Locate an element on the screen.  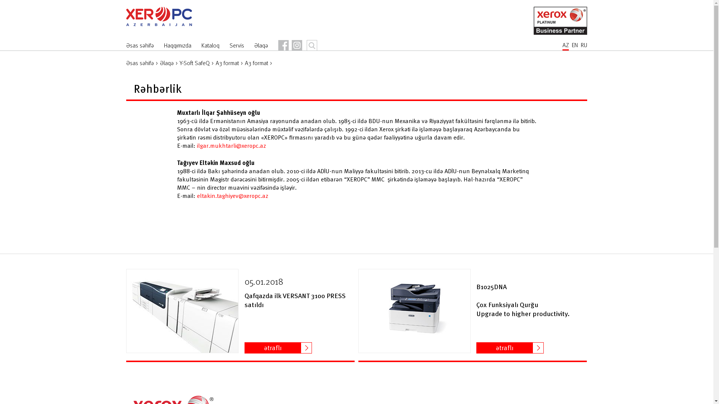
Servis is located at coordinates (237, 46).